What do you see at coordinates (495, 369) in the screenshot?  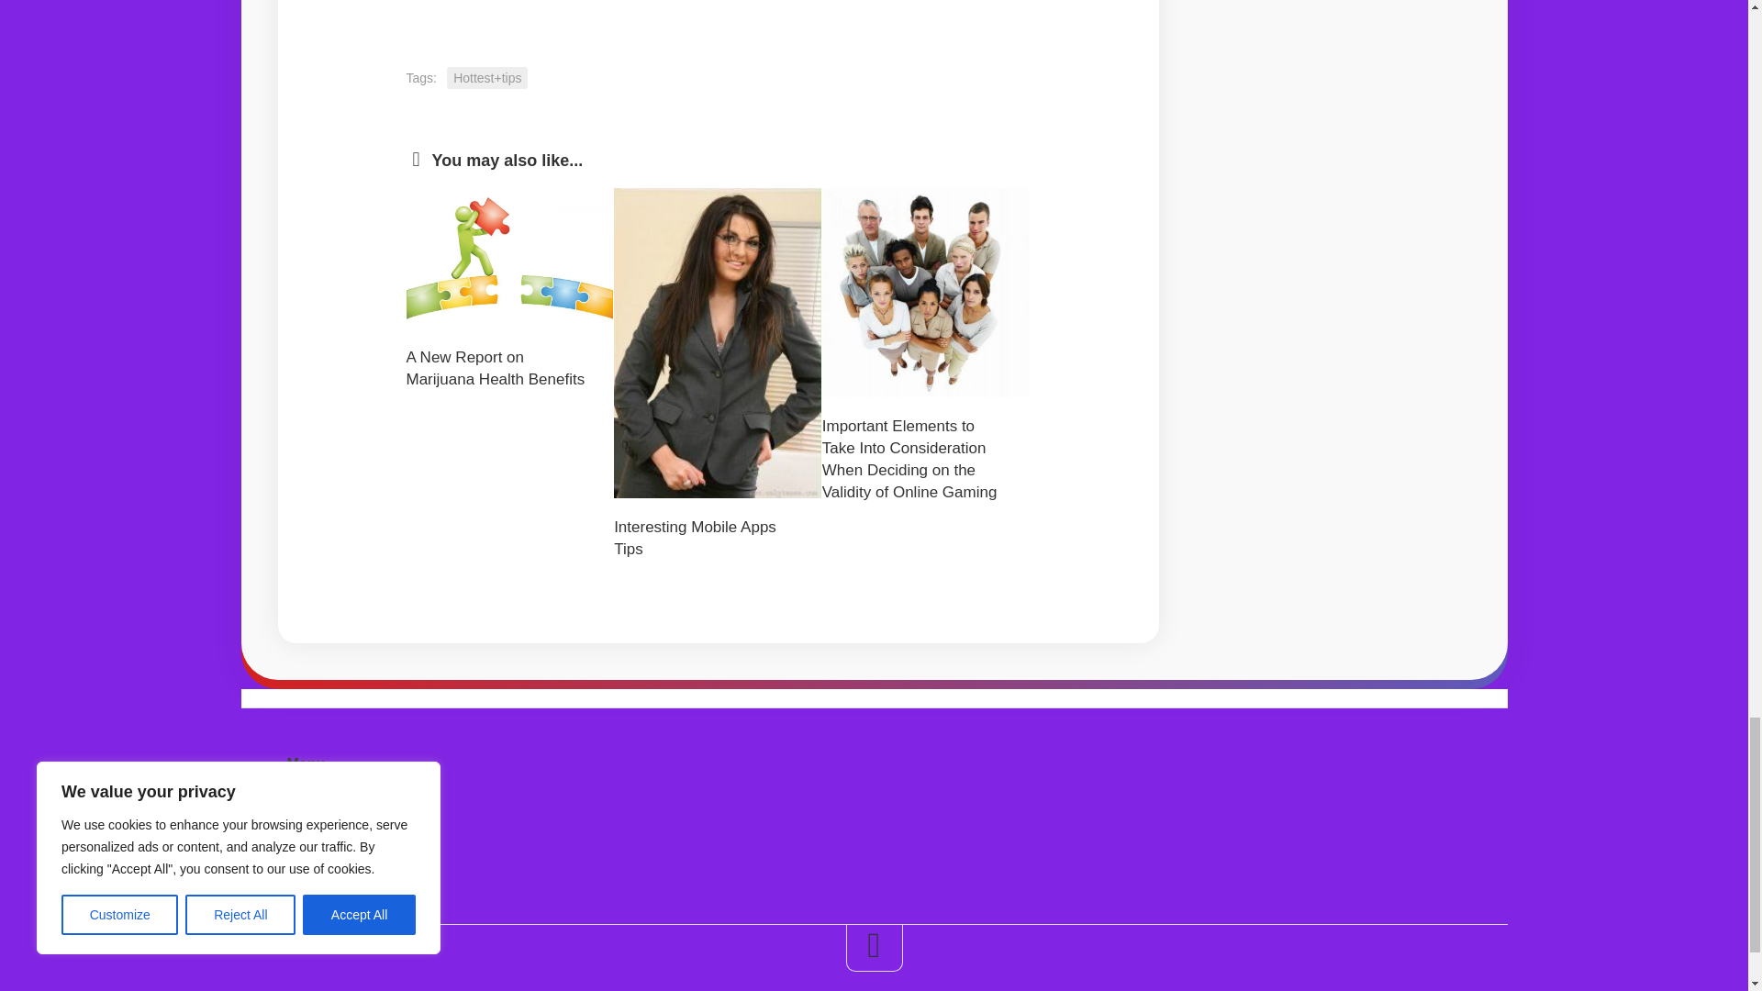 I see `A New Report on Marijuana Health Benefits` at bounding box center [495, 369].